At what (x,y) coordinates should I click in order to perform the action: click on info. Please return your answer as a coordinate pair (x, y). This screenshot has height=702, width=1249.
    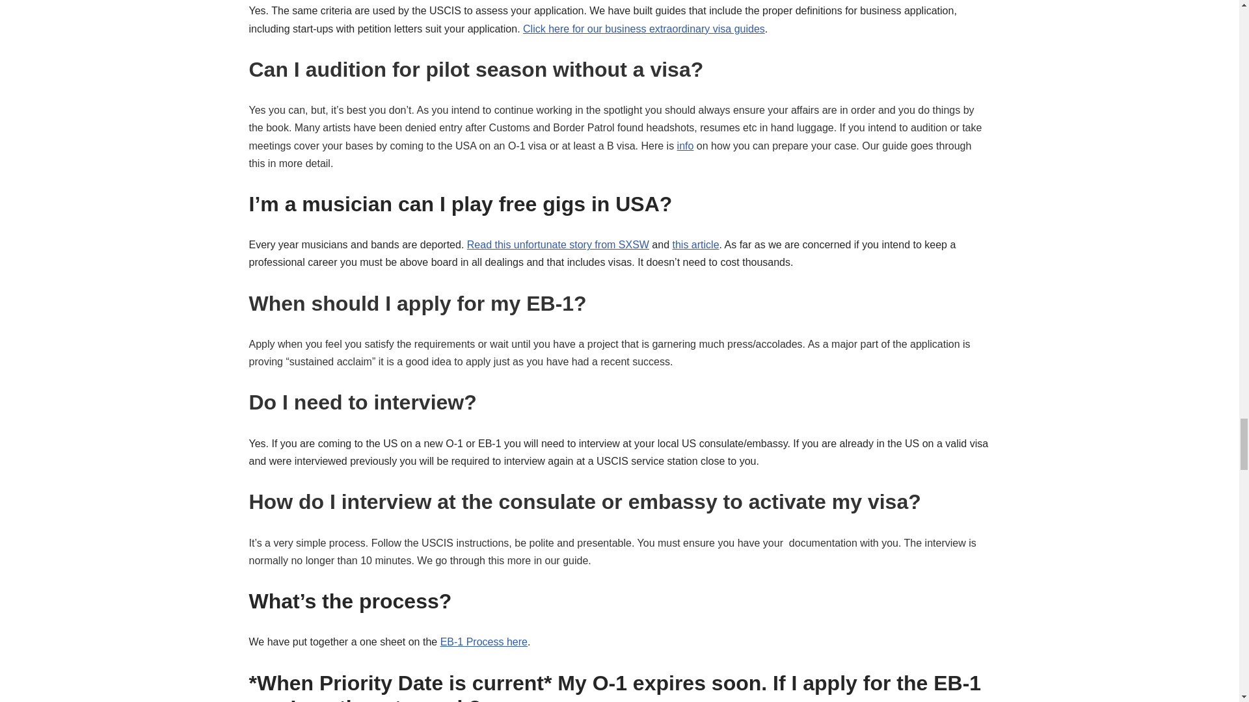
    Looking at the image, I should click on (686, 146).